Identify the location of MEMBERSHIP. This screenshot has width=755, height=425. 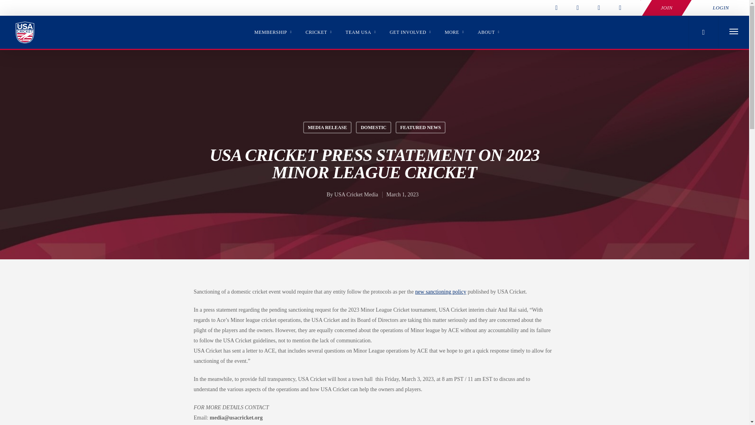
(273, 35).